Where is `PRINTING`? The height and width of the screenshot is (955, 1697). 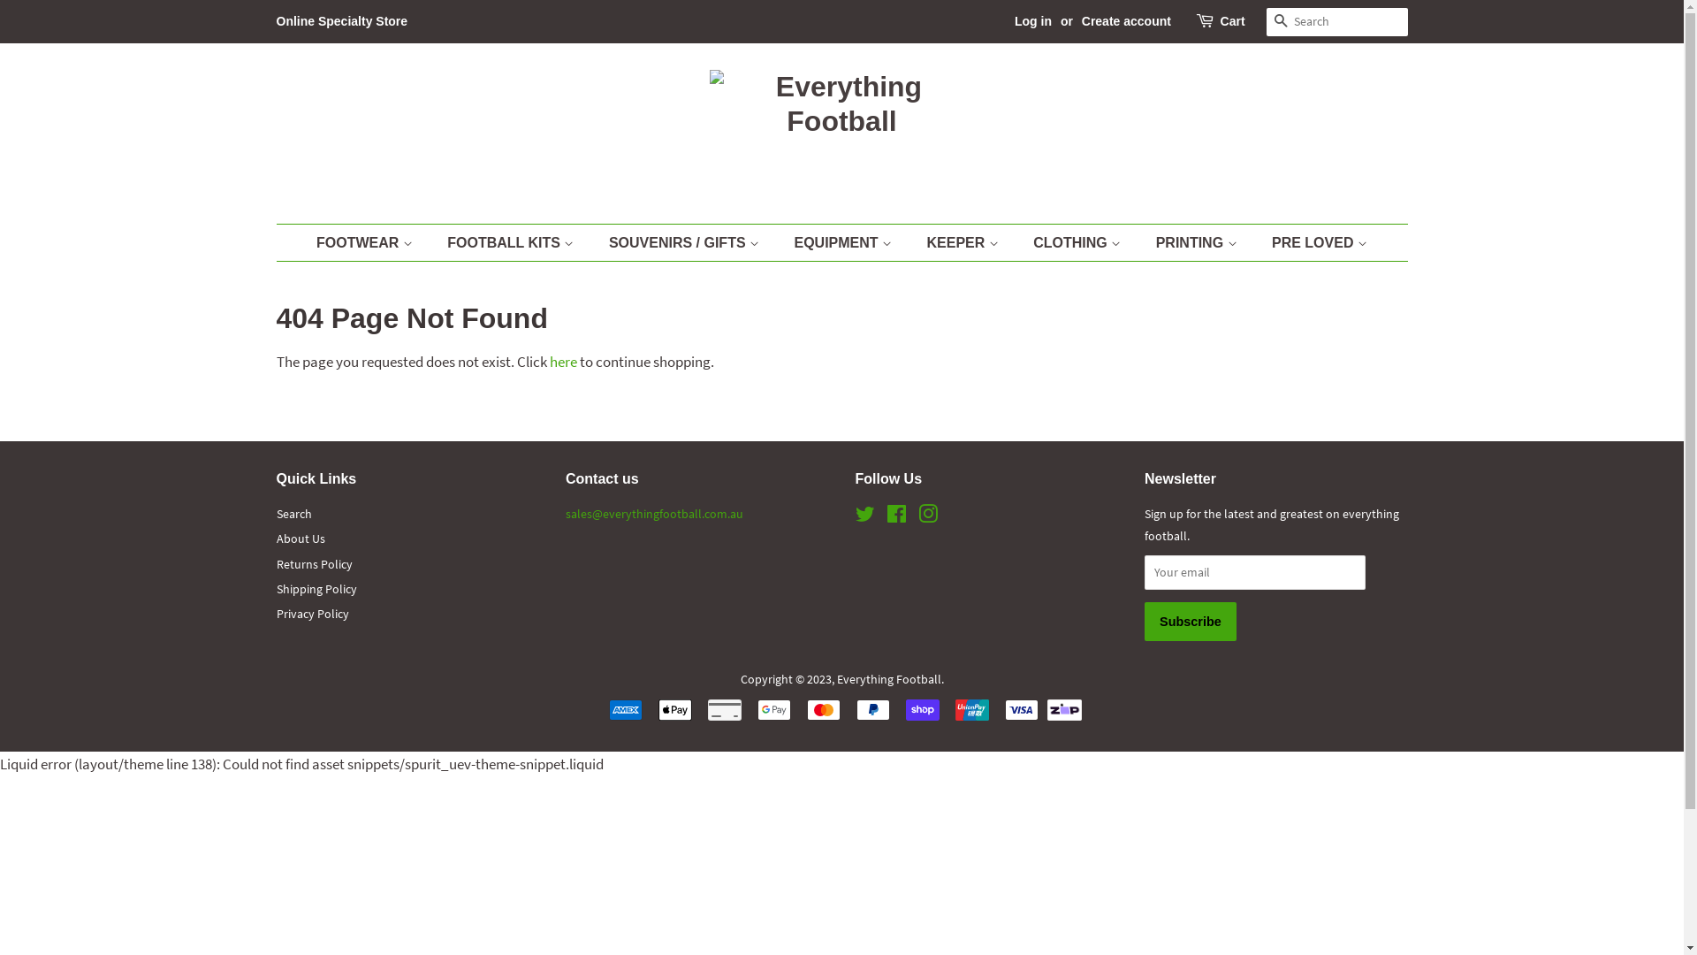
PRINTING is located at coordinates (1199, 242).